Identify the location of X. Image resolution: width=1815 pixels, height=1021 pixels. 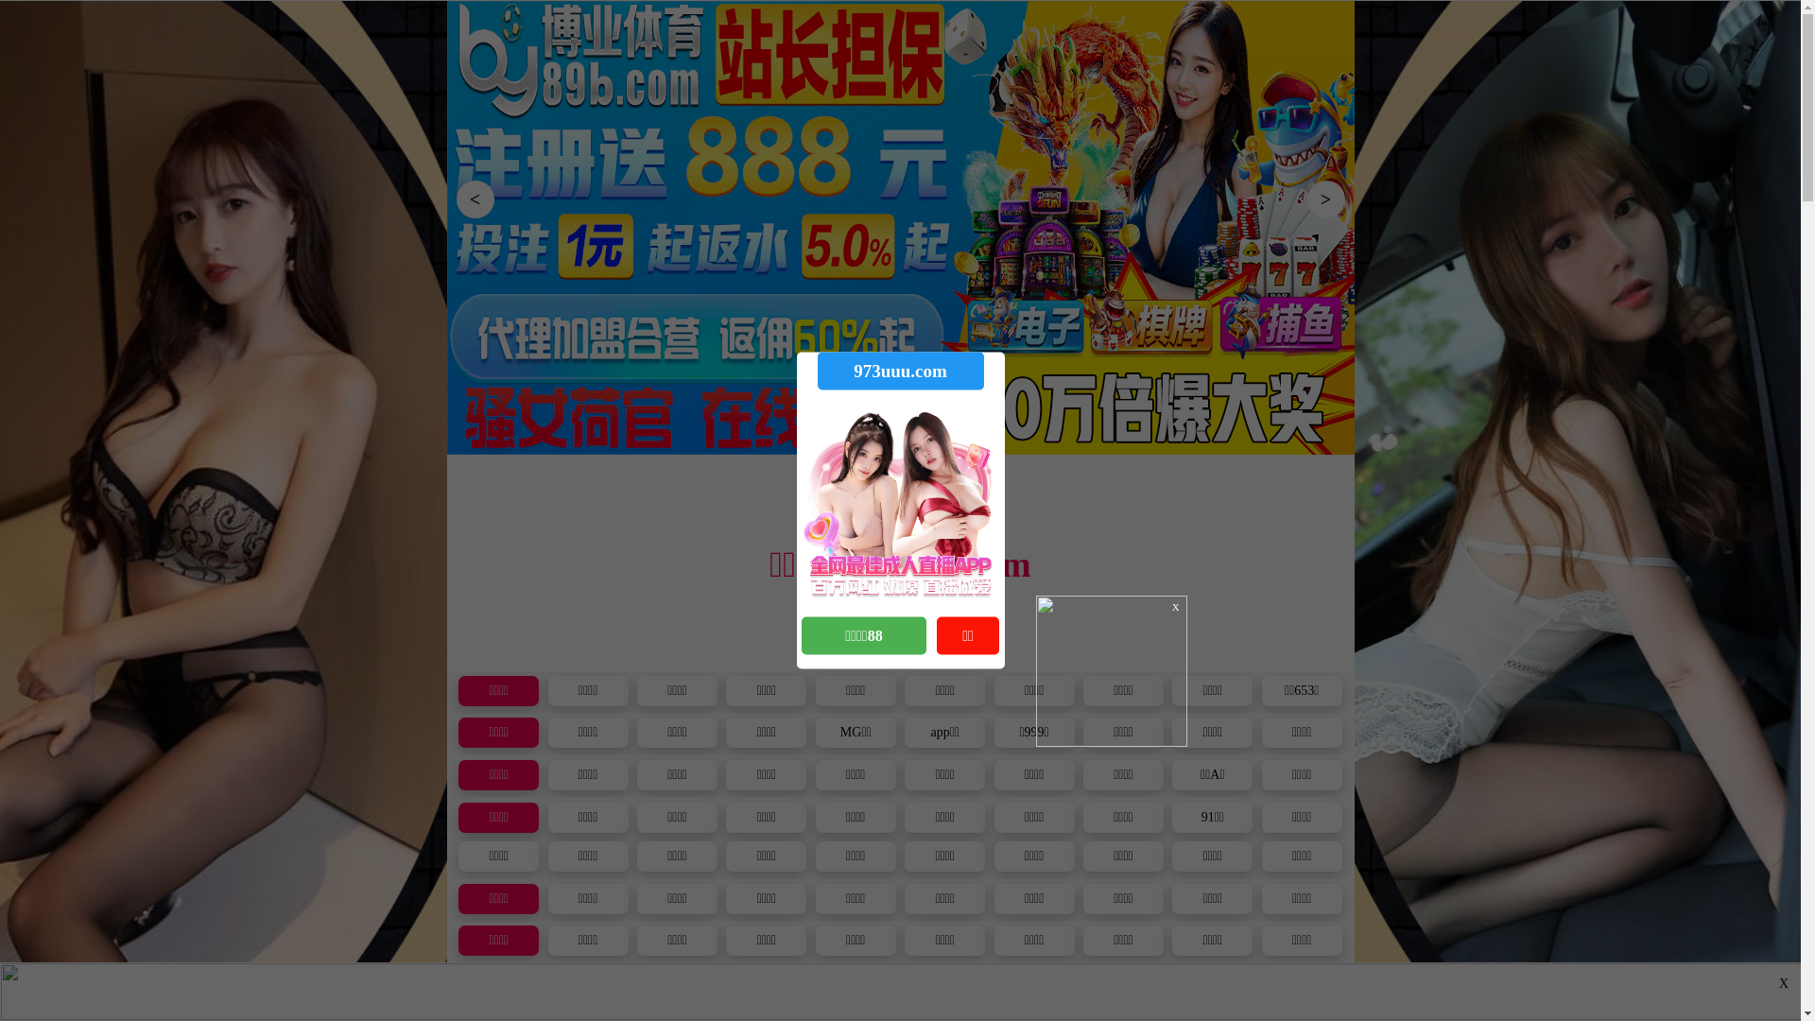
(1784, 984).